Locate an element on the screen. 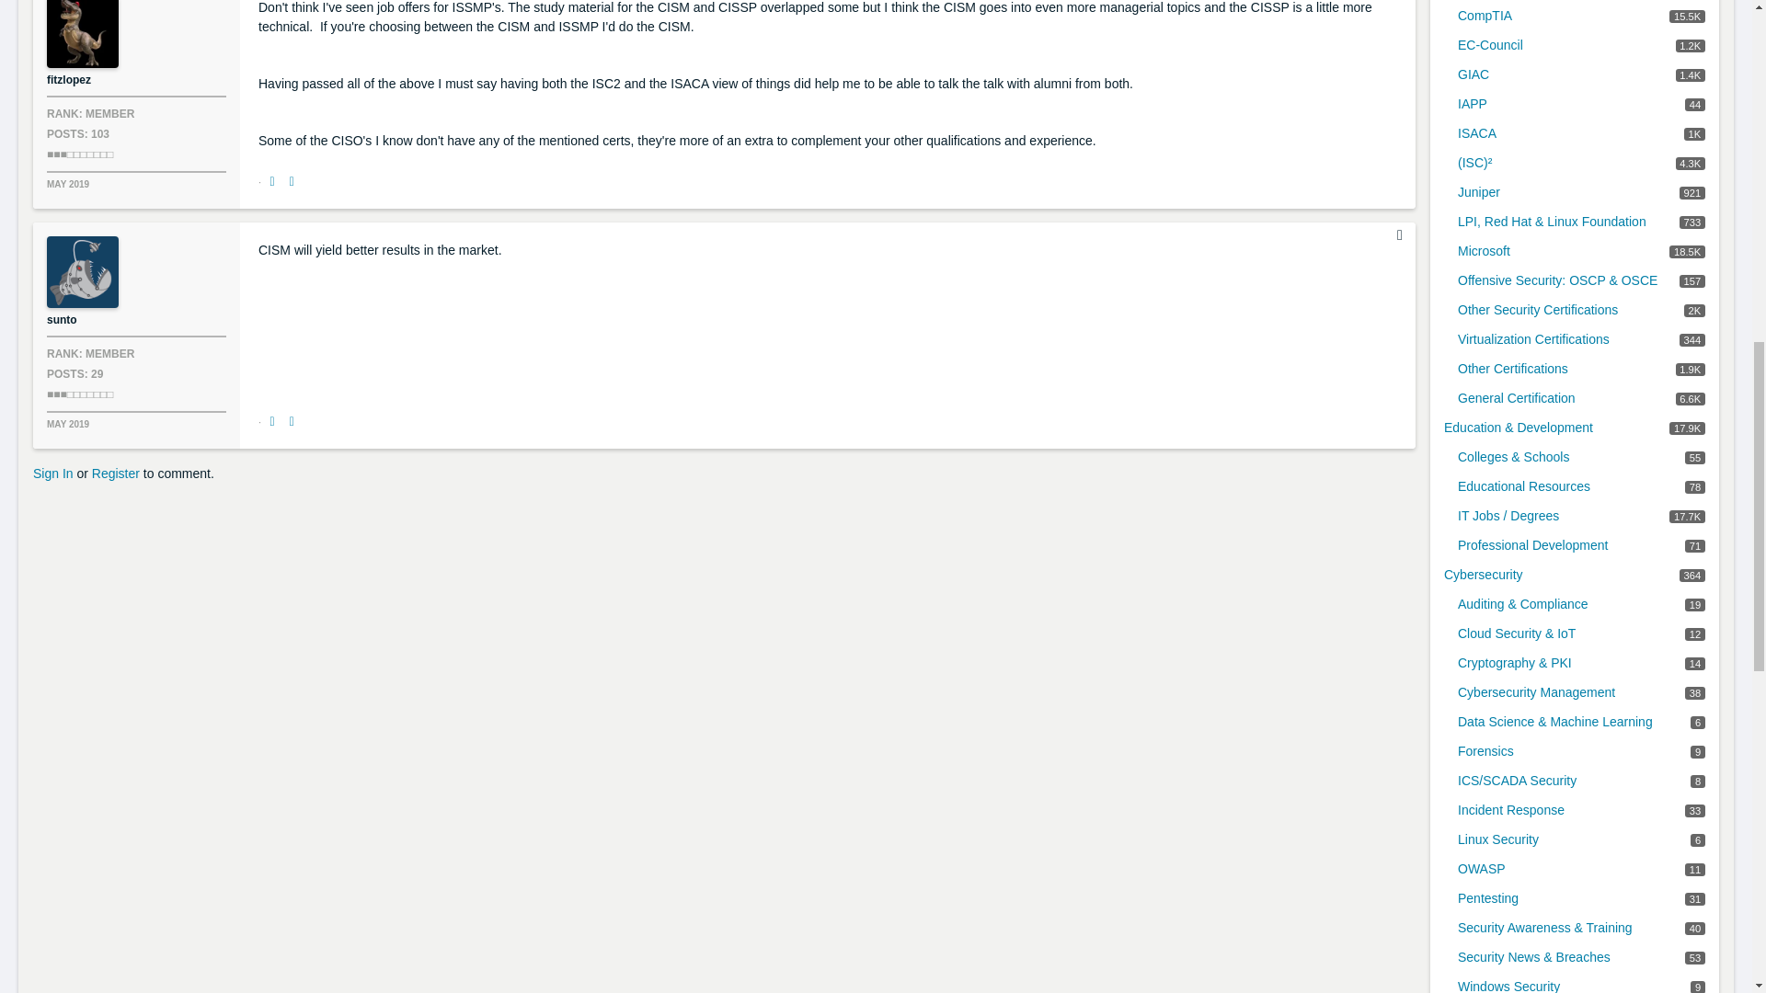  Student is located at coordinates (79, 394).